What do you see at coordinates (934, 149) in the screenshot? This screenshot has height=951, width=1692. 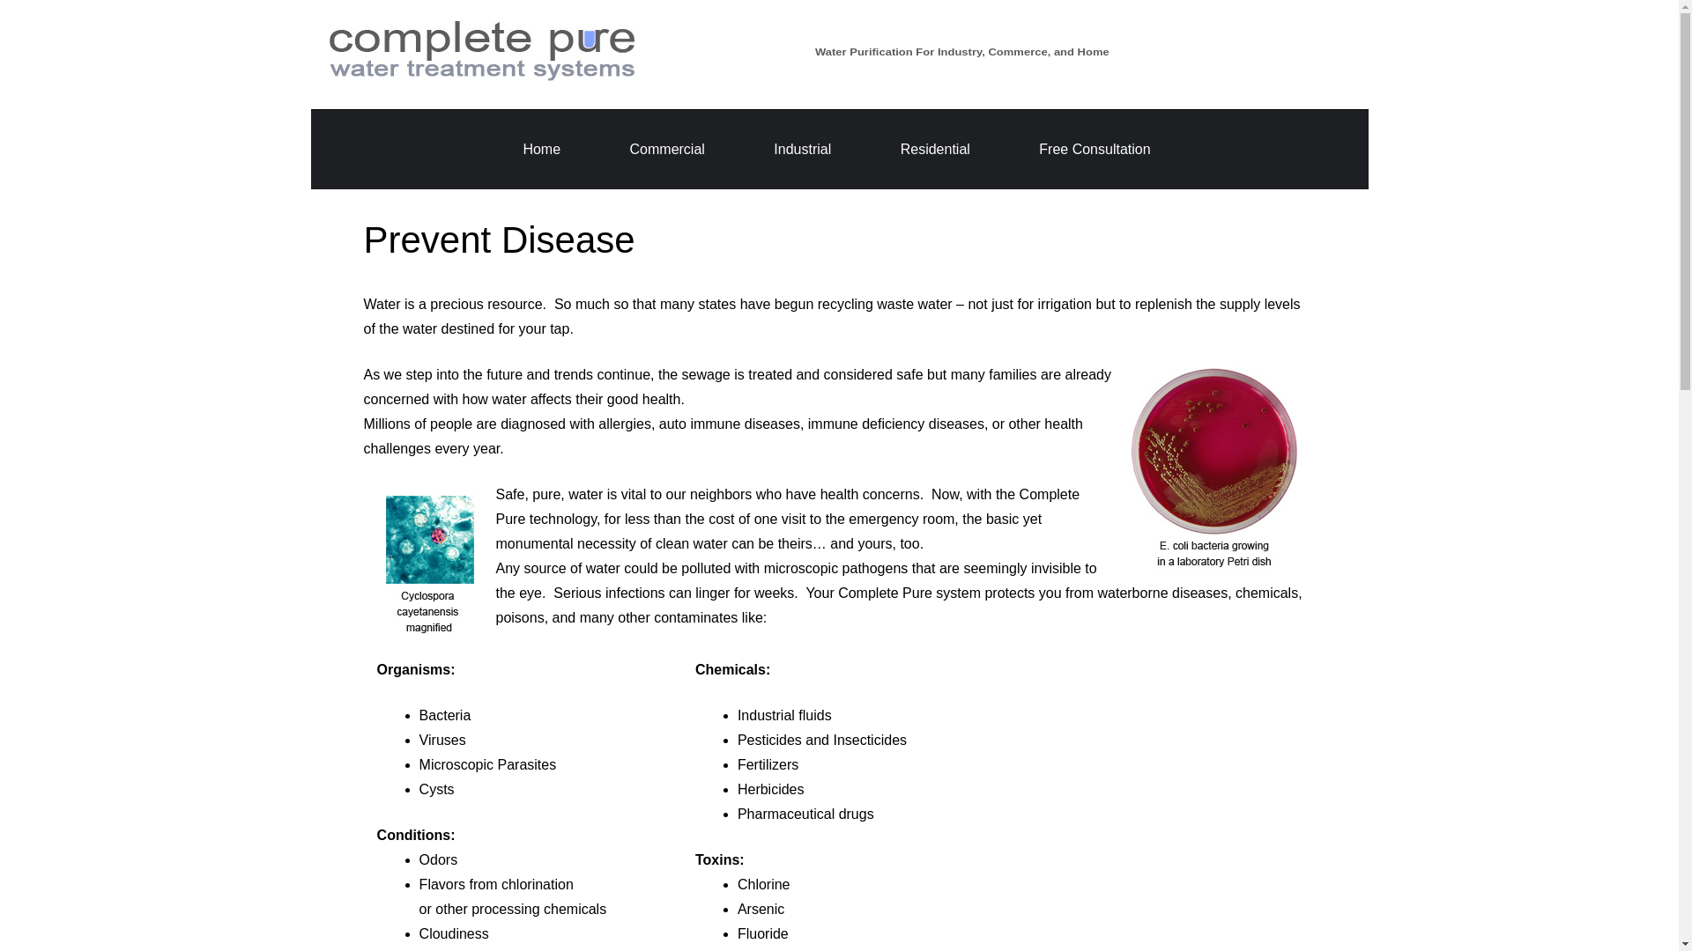 I see `Residential` at bounding box center [934, 149].